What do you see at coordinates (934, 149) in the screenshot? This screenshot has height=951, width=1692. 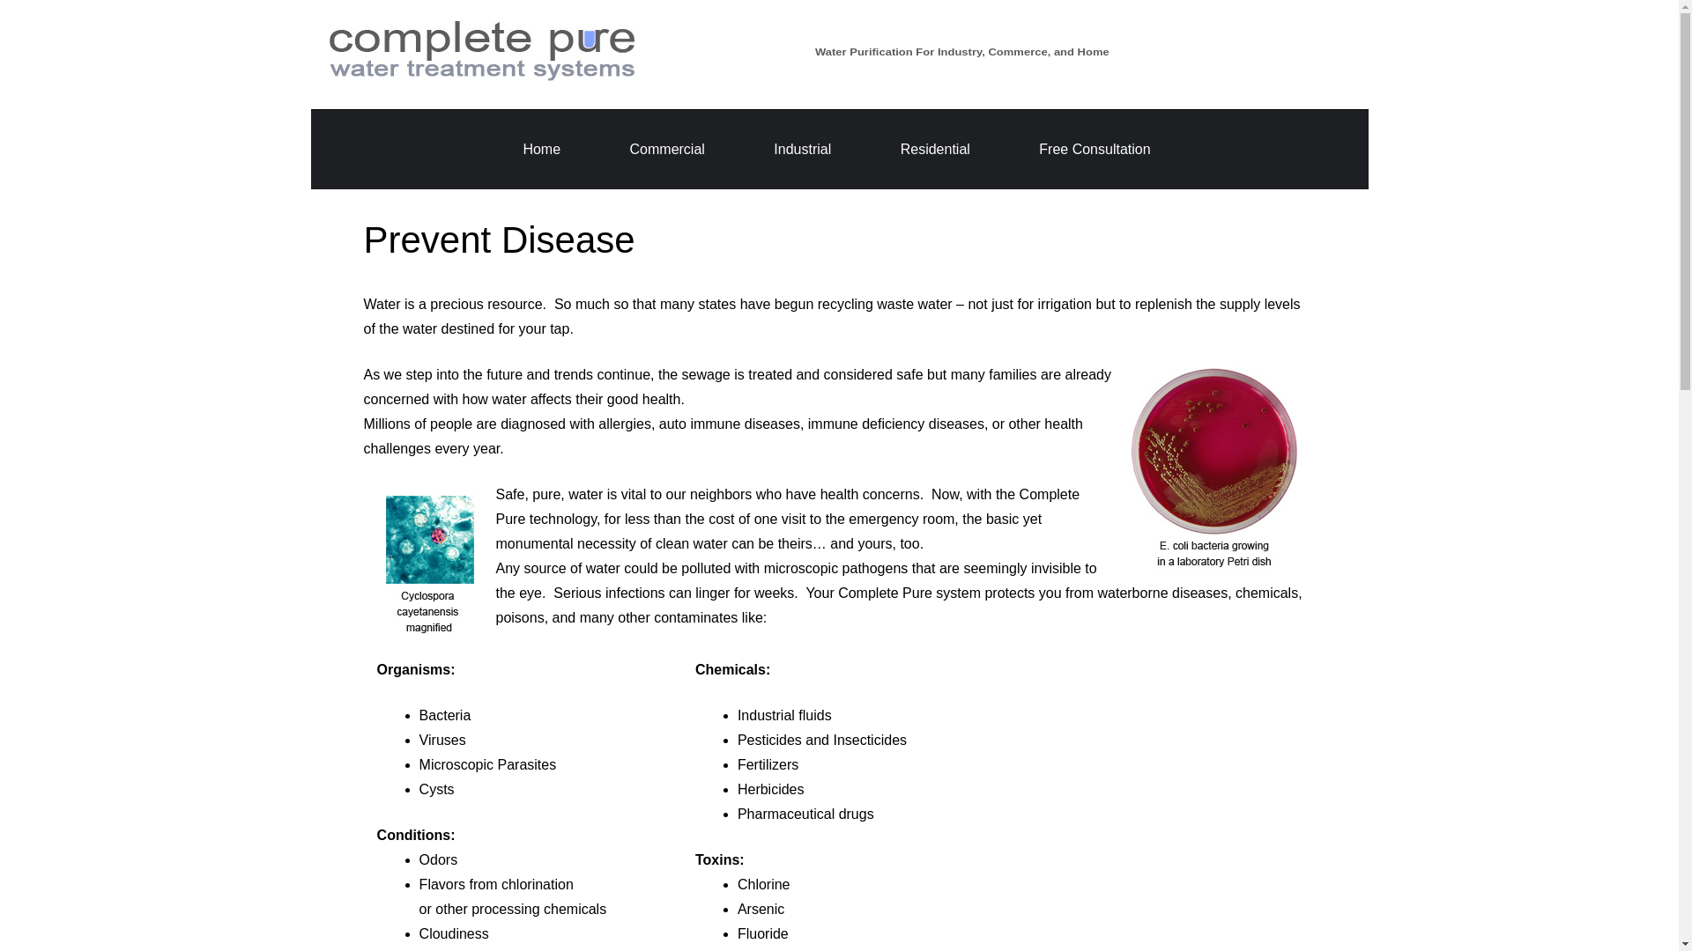 I see `Residential` at bounding box center [934, 149].